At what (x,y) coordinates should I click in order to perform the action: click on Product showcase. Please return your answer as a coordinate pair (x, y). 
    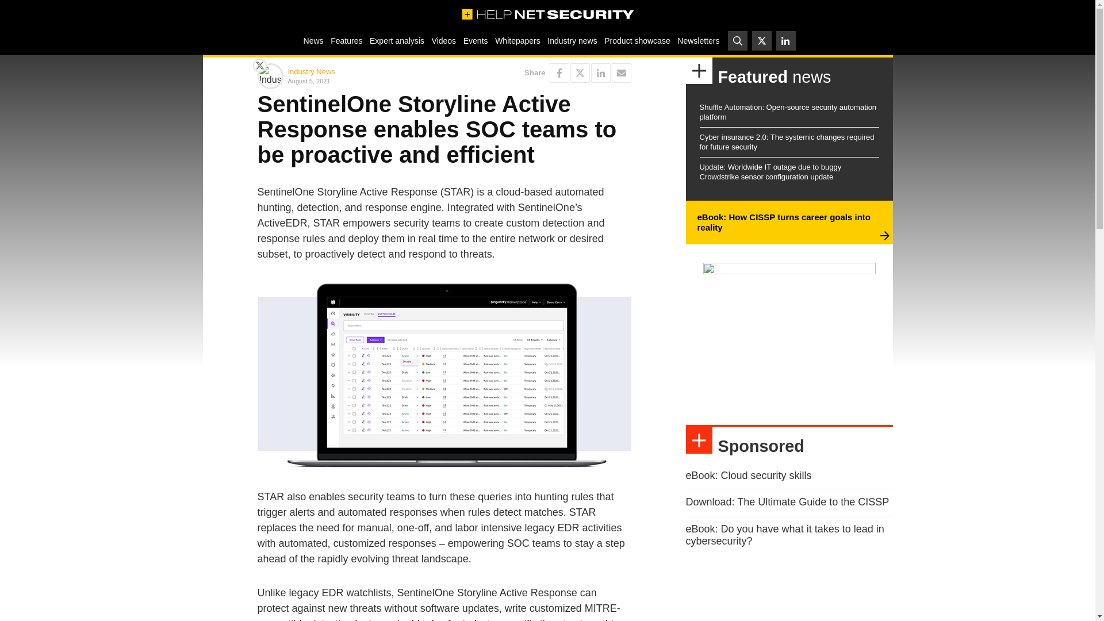
    Looking at the image, I should click on (637, 40).